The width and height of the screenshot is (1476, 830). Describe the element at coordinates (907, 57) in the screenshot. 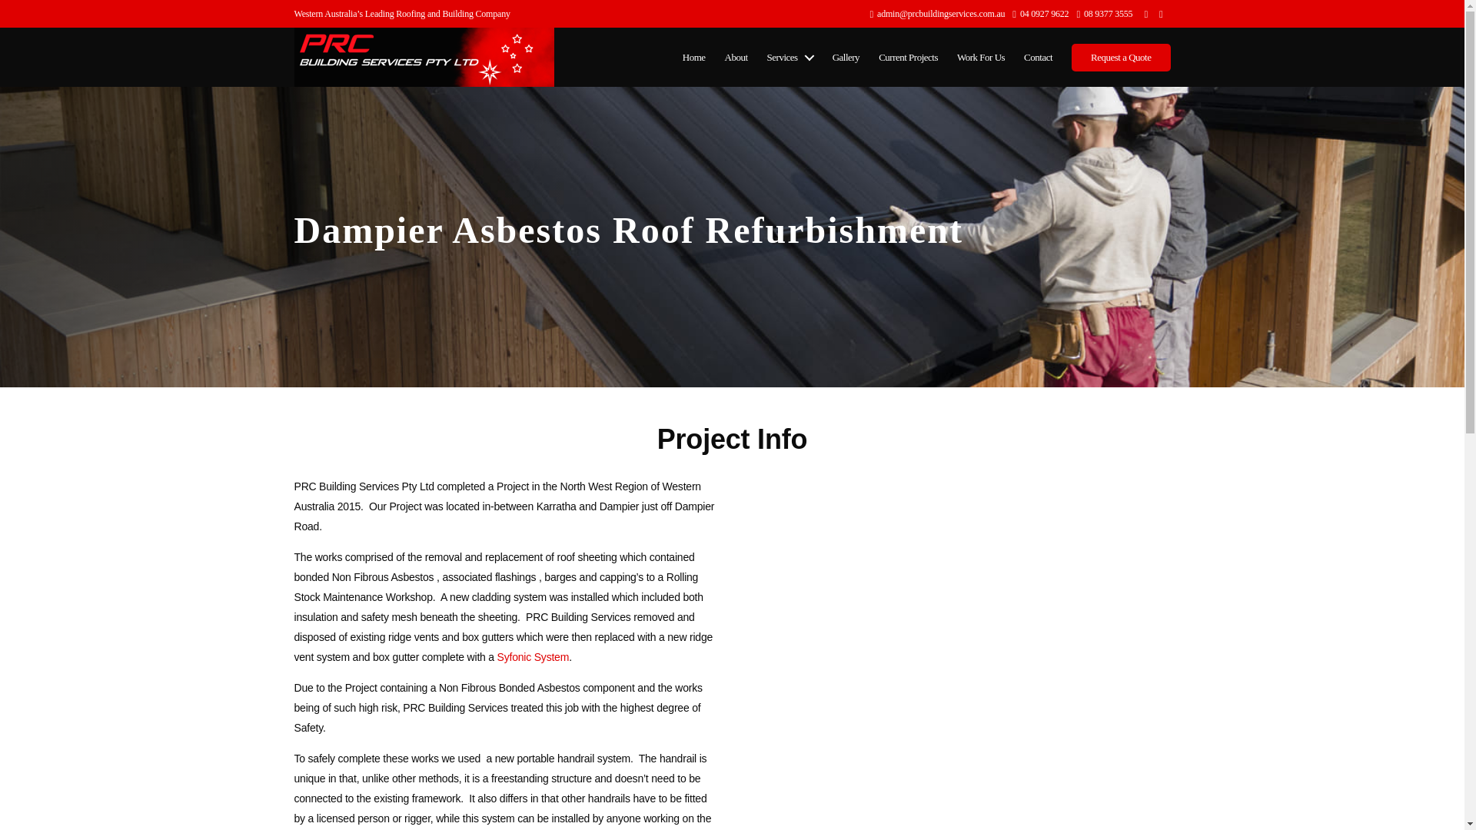

I see `Current Projects` at that location.